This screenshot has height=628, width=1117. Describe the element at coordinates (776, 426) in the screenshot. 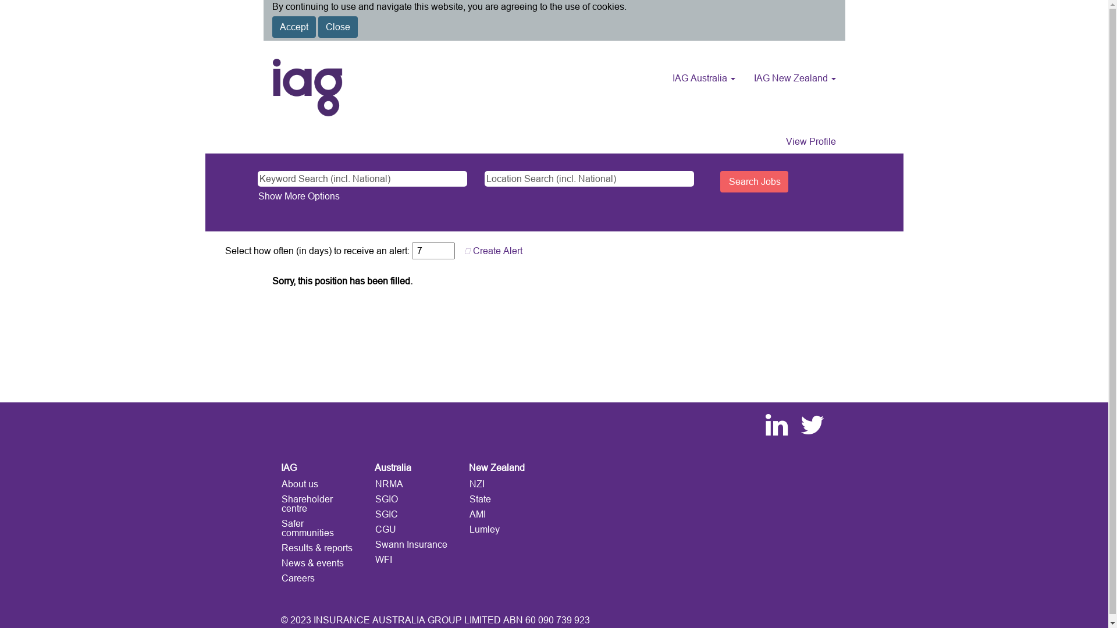

I see `linkedin` at that location.